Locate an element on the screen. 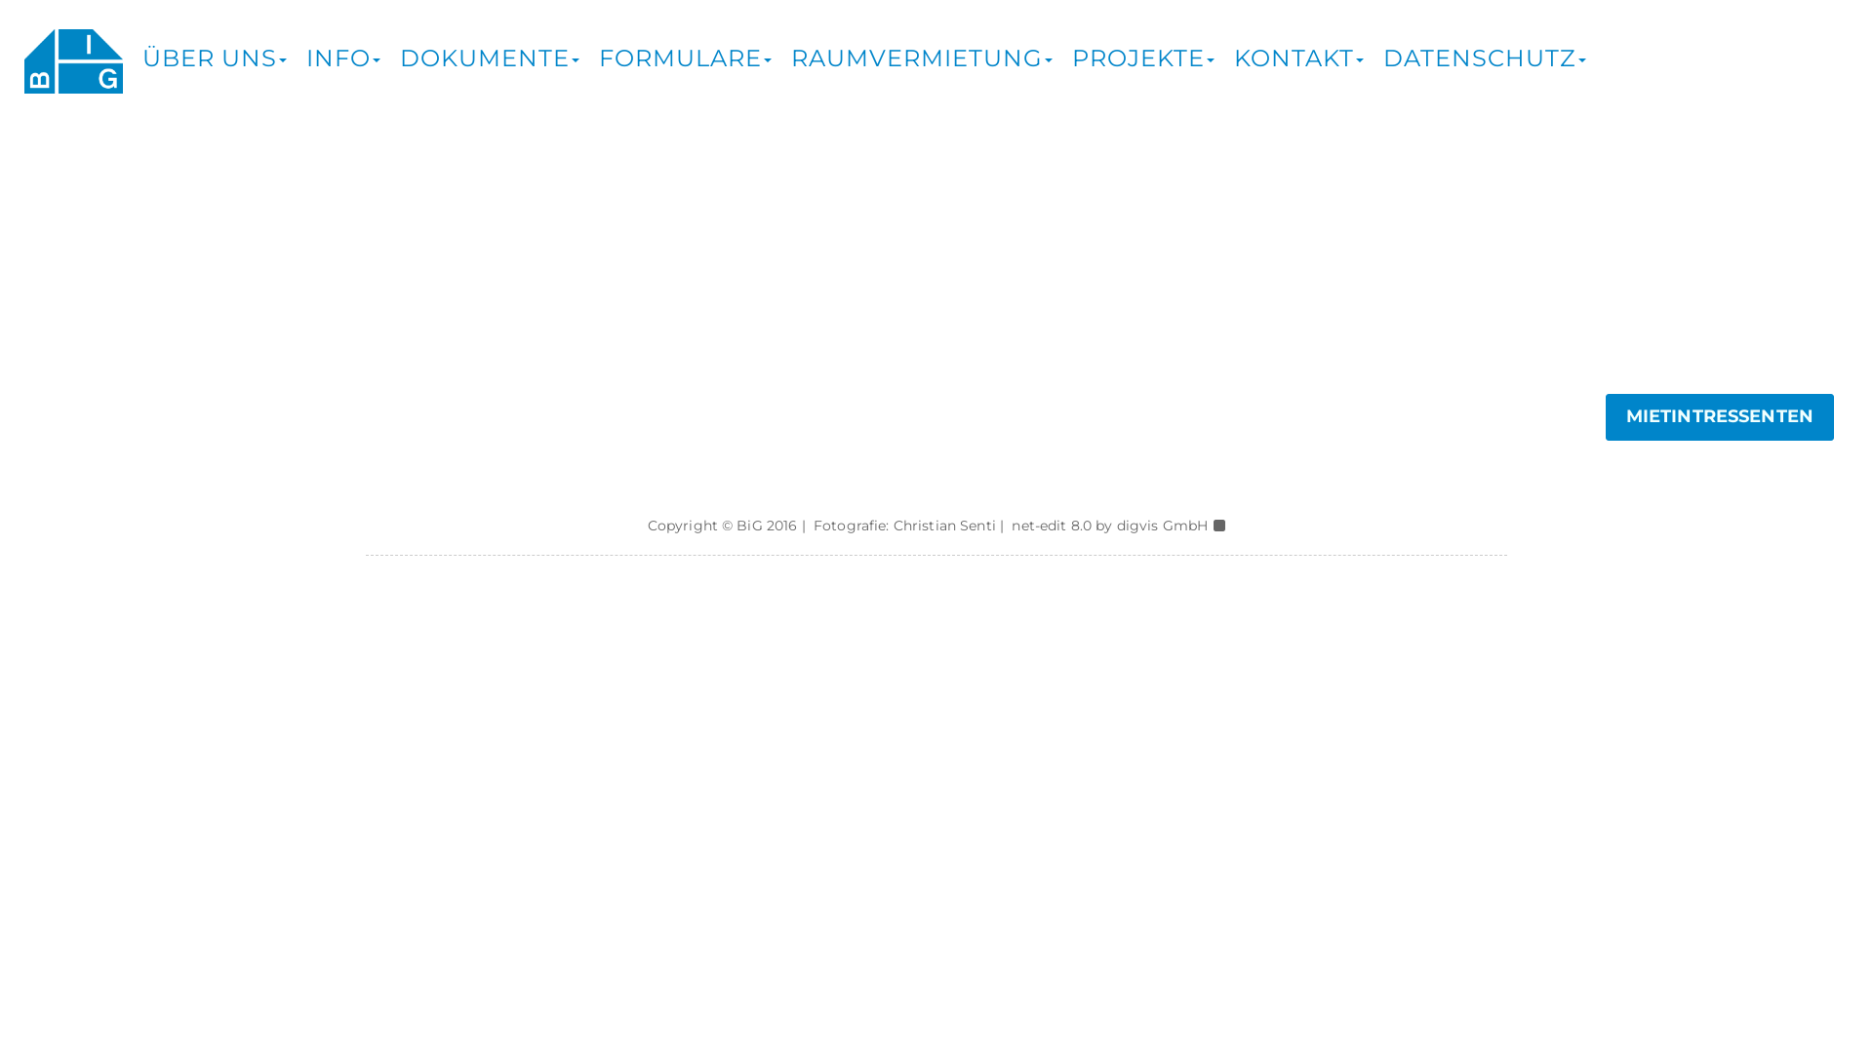 Image resolution: width=1873 pixels, height=1053 pixels. INFO is located at coordinates (339, 54).